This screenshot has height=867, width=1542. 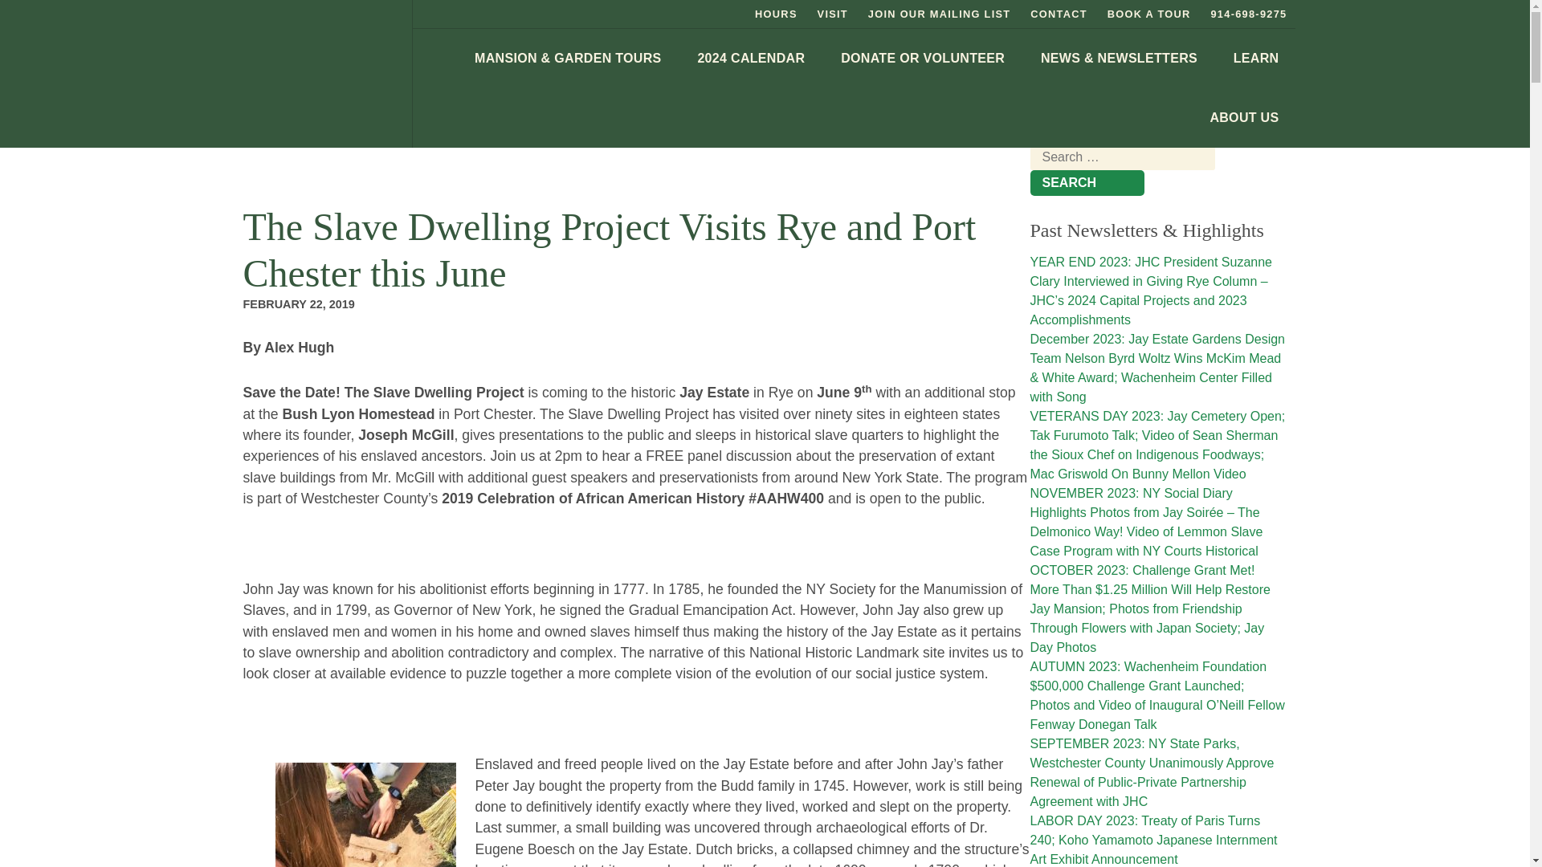 I want to click on HOURS, so click(x=776, y=14).